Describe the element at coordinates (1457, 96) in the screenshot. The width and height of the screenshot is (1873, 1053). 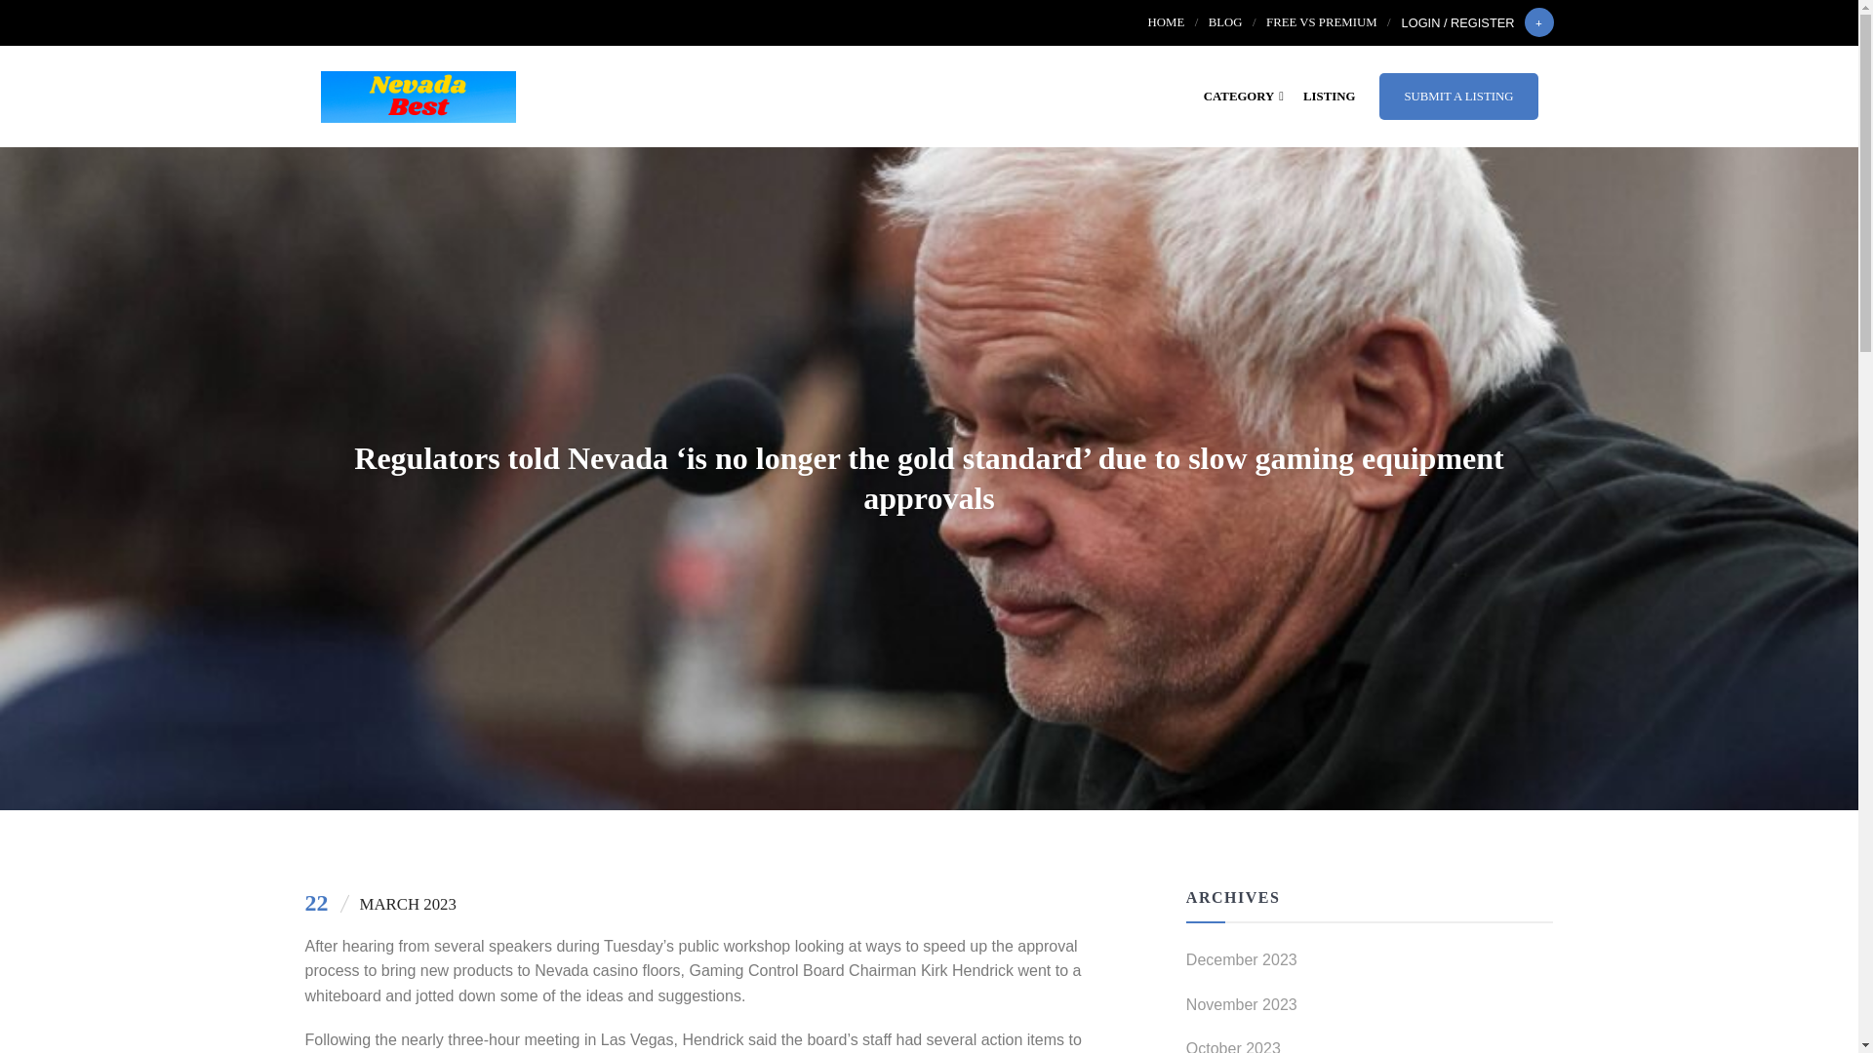
I see `SUBMIT A LISTING` at that location.